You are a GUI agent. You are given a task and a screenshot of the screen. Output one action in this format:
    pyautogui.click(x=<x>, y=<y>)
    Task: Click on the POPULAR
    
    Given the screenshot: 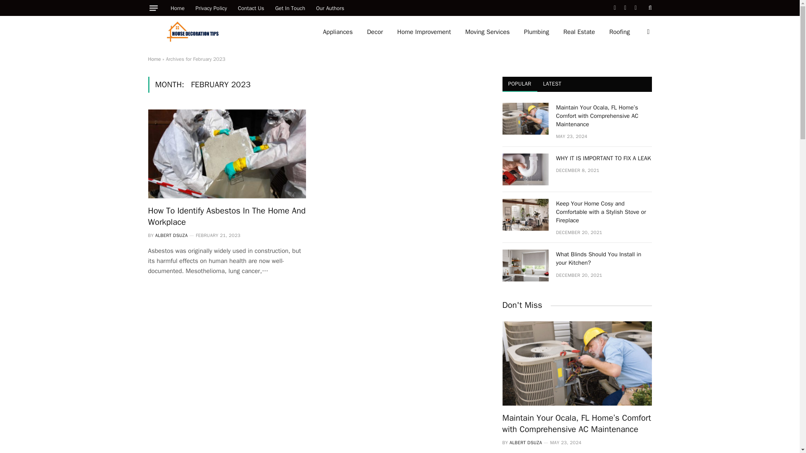 What is the action you would take?
    pyautogui.click(x=519, y=84)
    